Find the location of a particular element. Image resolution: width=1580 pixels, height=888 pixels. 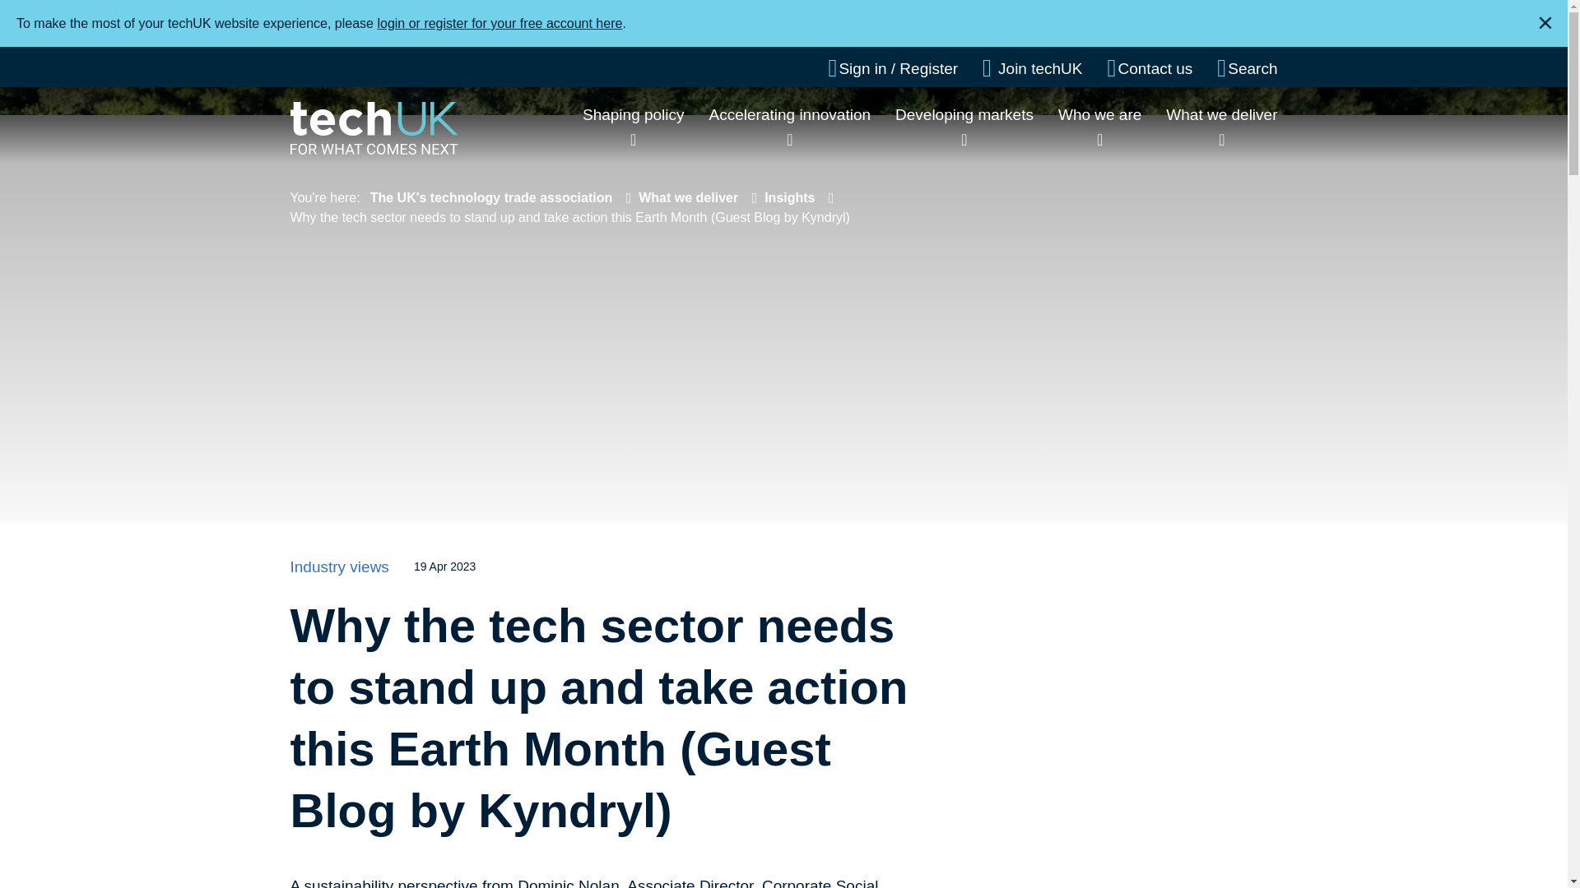

Search is located at coordinates (1246, 68).